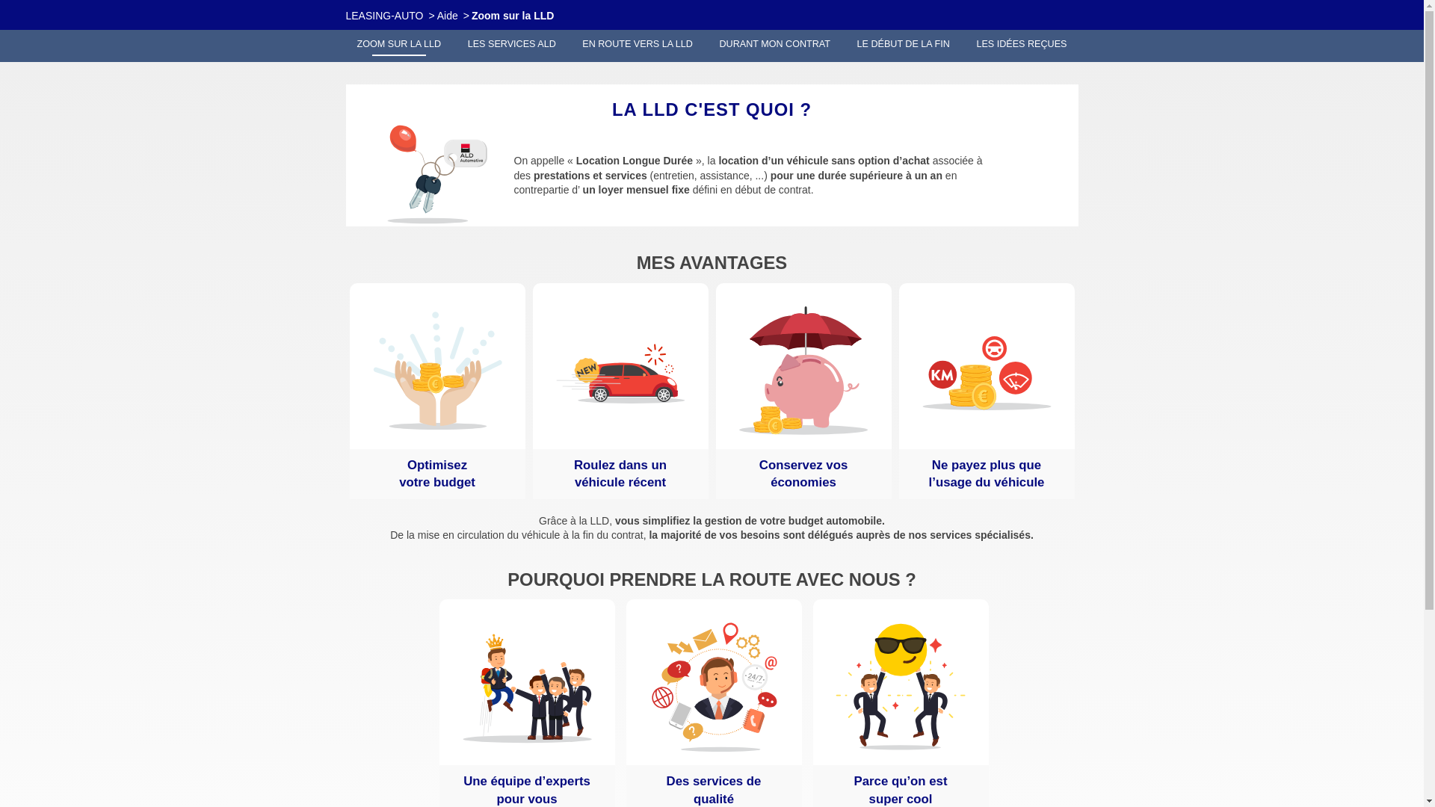 This screenshot has height=807, width=1435. I want to click on Zoom sur la LLD, so click(513, 16).